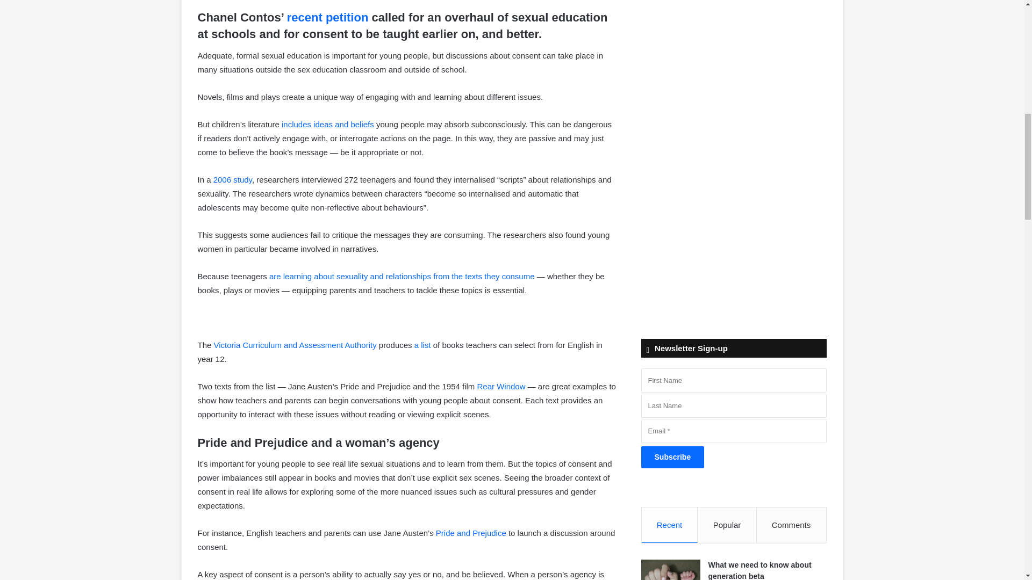 This screenshot has width=1032, height=580. What do you see at coordinates (501, 386) in the screenshot?
I see `Rear Window` at bounding box center [501, 386].